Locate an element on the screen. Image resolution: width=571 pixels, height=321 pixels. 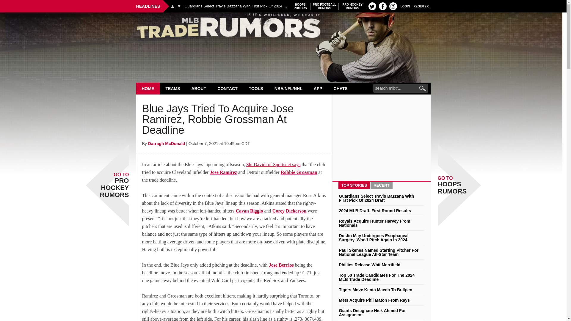
Search is located at coordinates (300, 6).